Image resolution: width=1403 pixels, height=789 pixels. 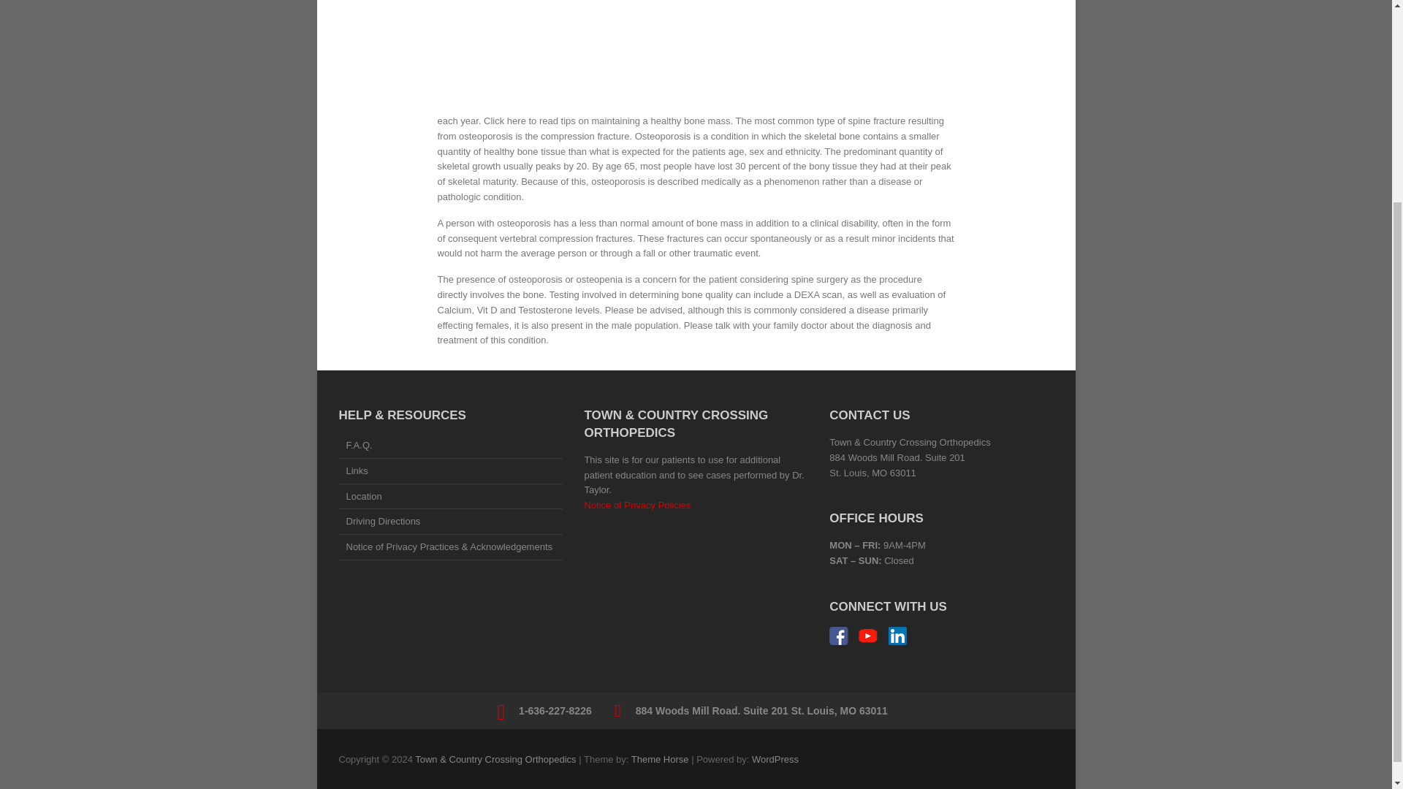 What do you see at coordinates (450, 447) in the screenshot?
I see `F.A.Q.` at bounding box center [450, 447].